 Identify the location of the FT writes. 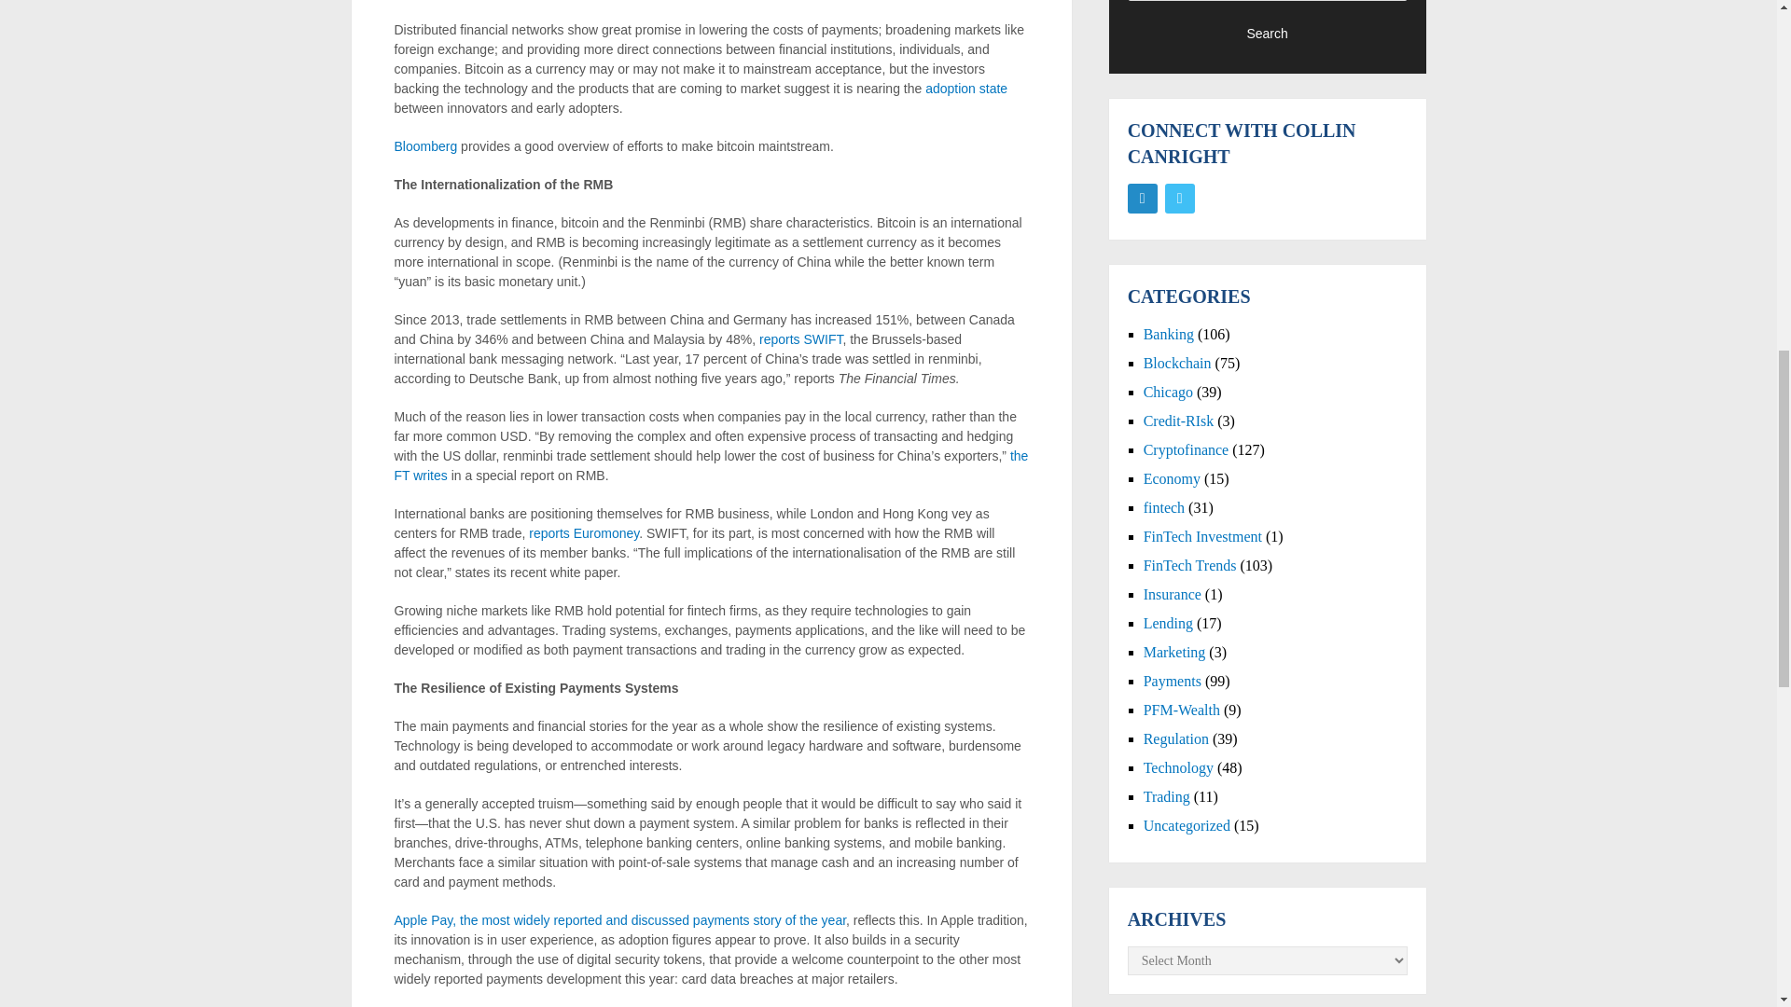
(711, 465).